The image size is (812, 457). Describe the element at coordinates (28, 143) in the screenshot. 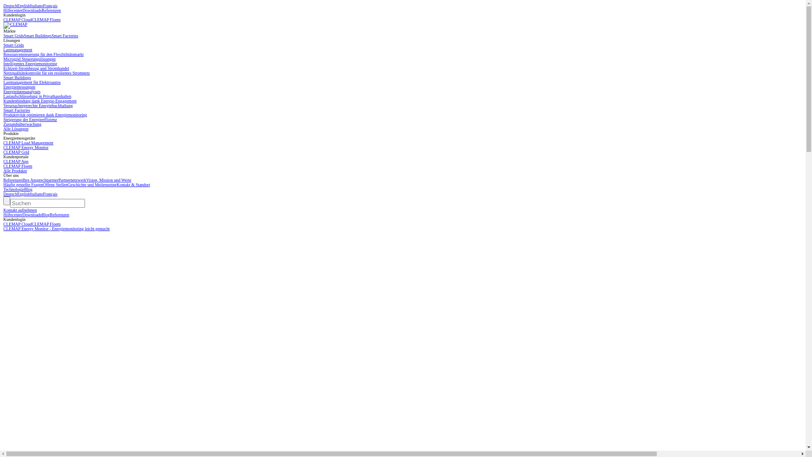

I see `CLEMAP Load Management` at that location.